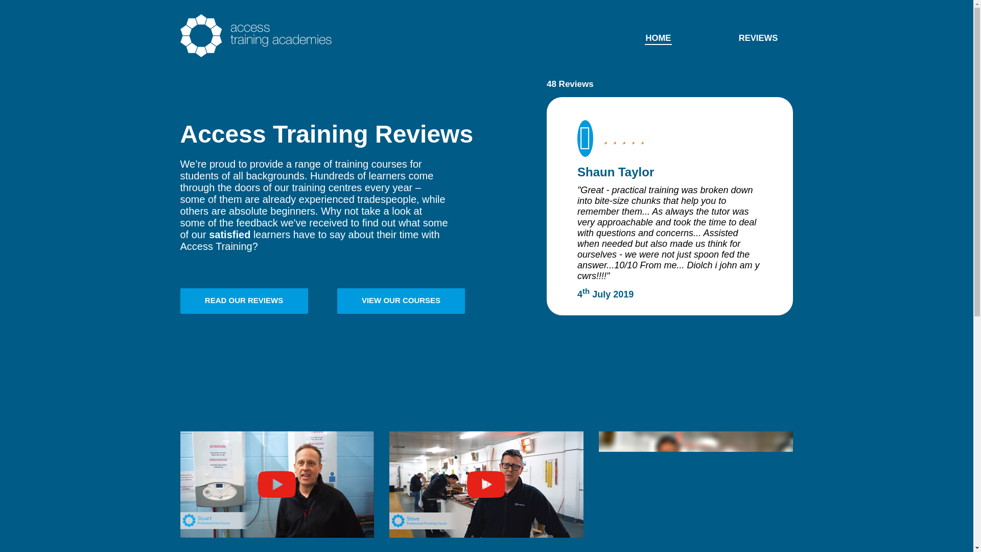  I want to click on Home, so click(658, 38).